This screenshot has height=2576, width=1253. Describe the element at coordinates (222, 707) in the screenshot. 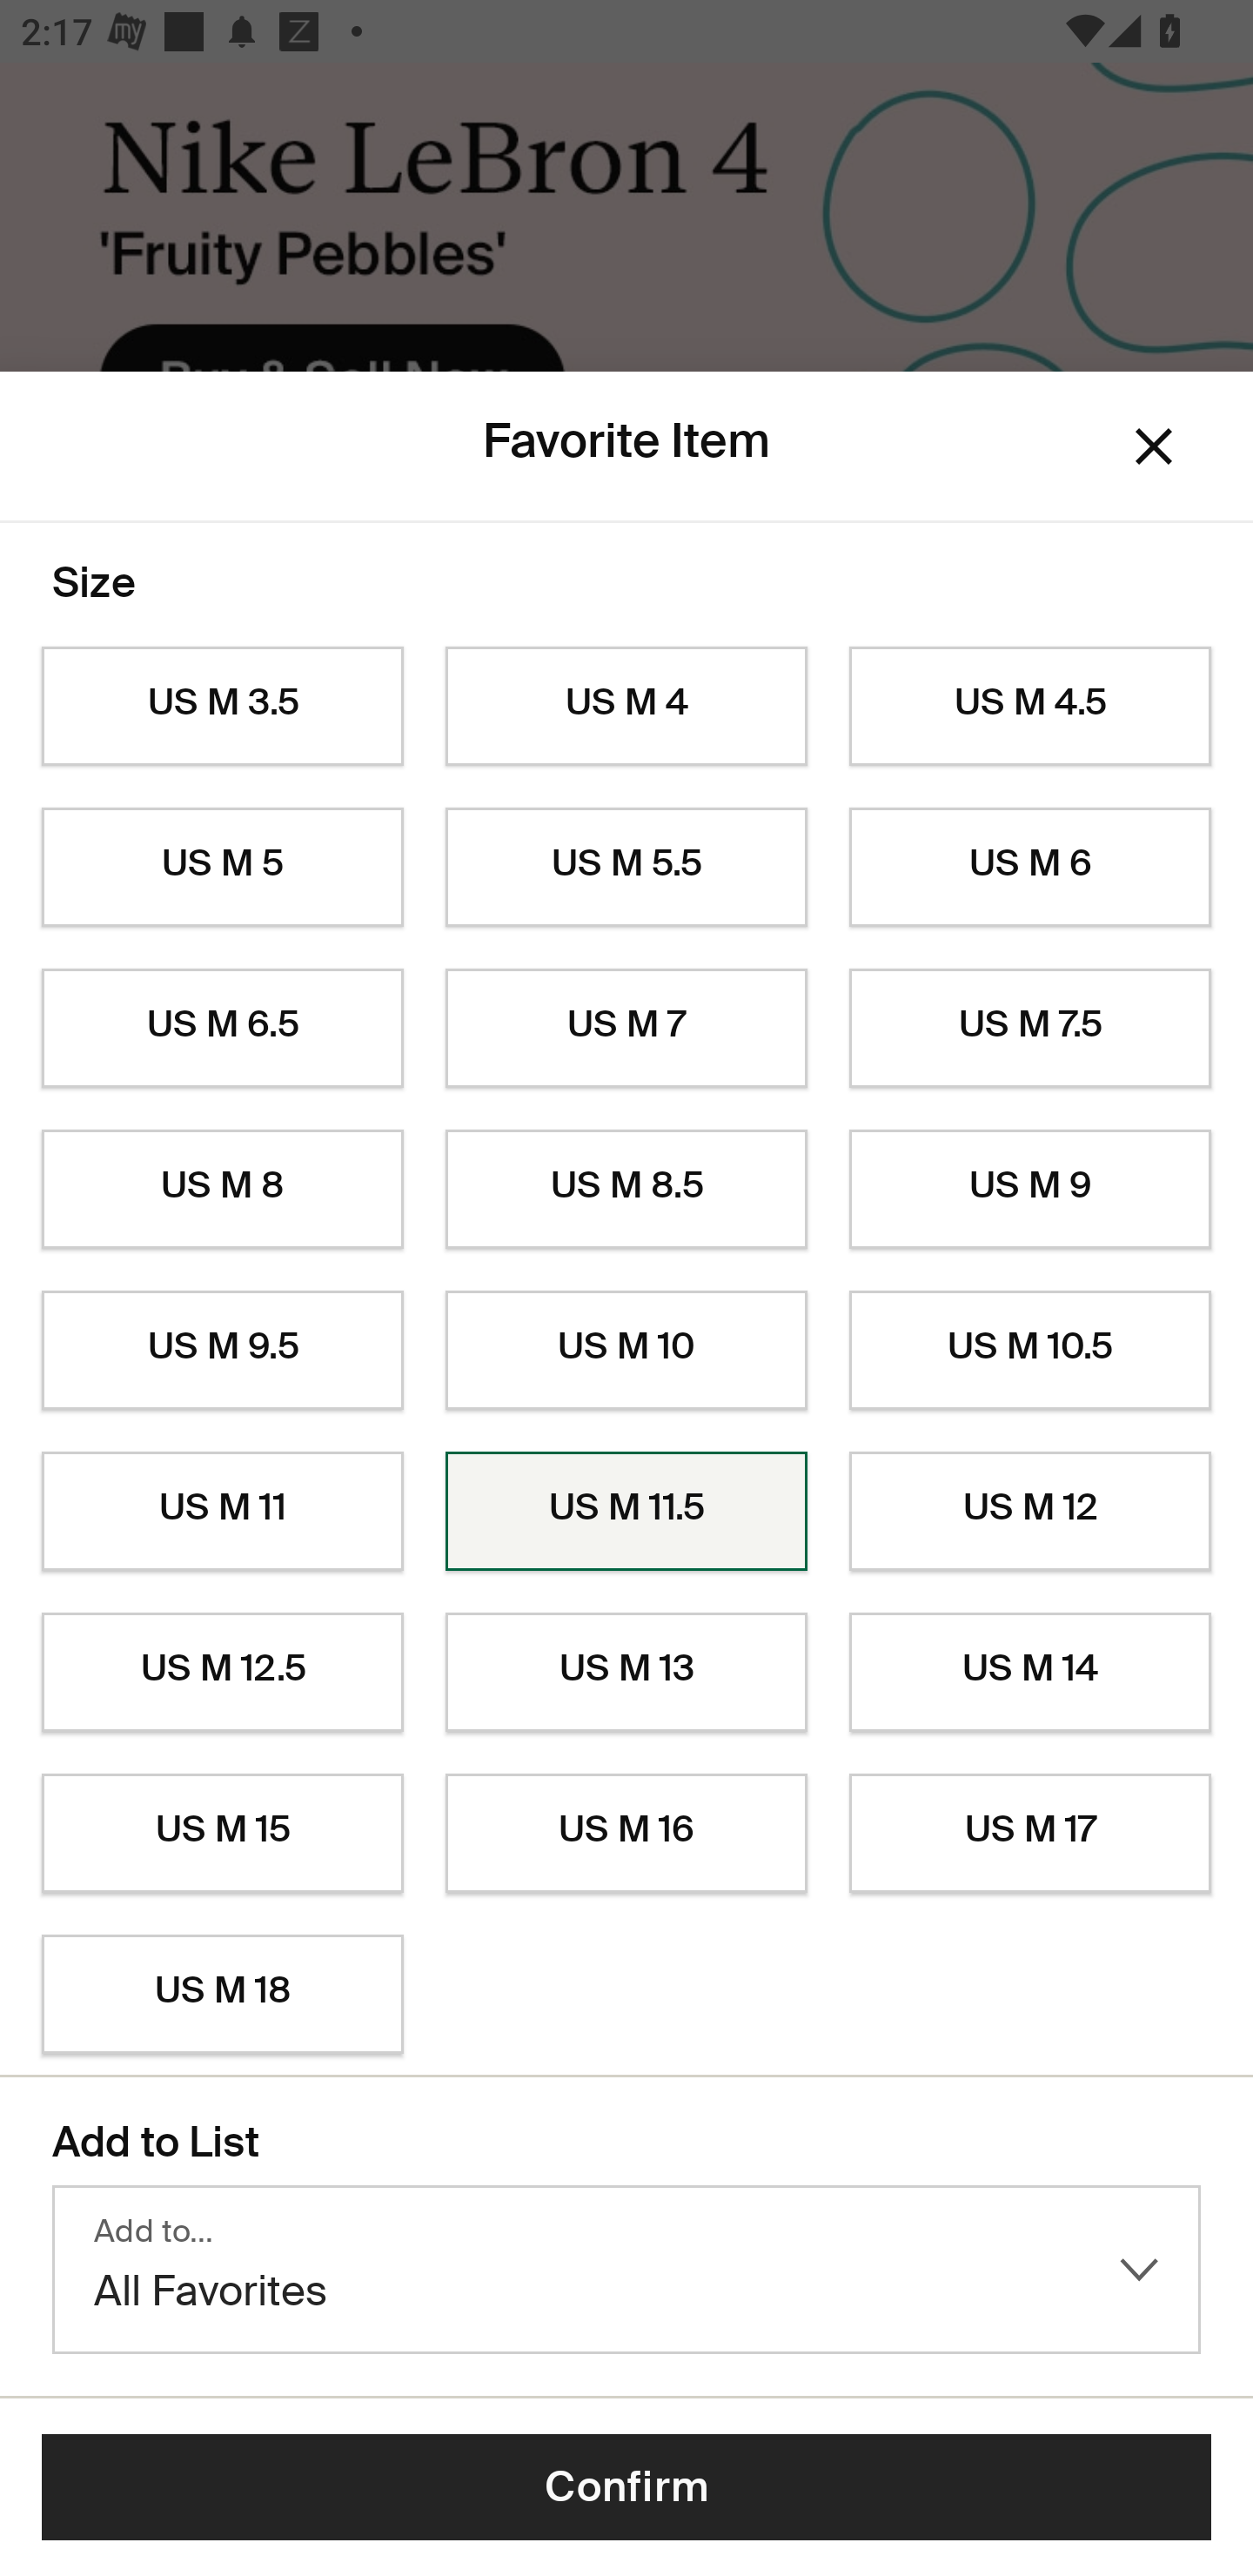

I see `US M 3.5` at that location.